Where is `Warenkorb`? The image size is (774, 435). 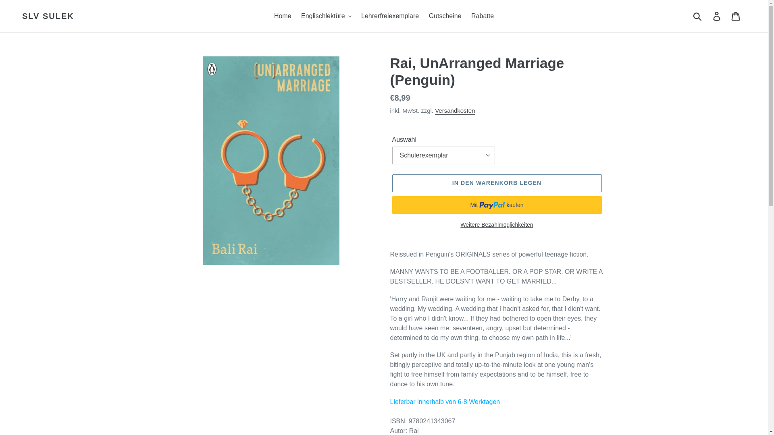 Warenkorb is located at coordinates (736, 16).